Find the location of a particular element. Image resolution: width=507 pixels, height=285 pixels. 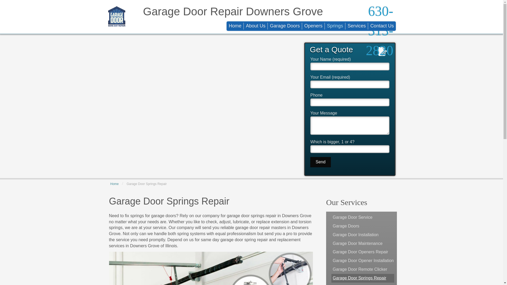

Springs is located at coordinates (335, 26).